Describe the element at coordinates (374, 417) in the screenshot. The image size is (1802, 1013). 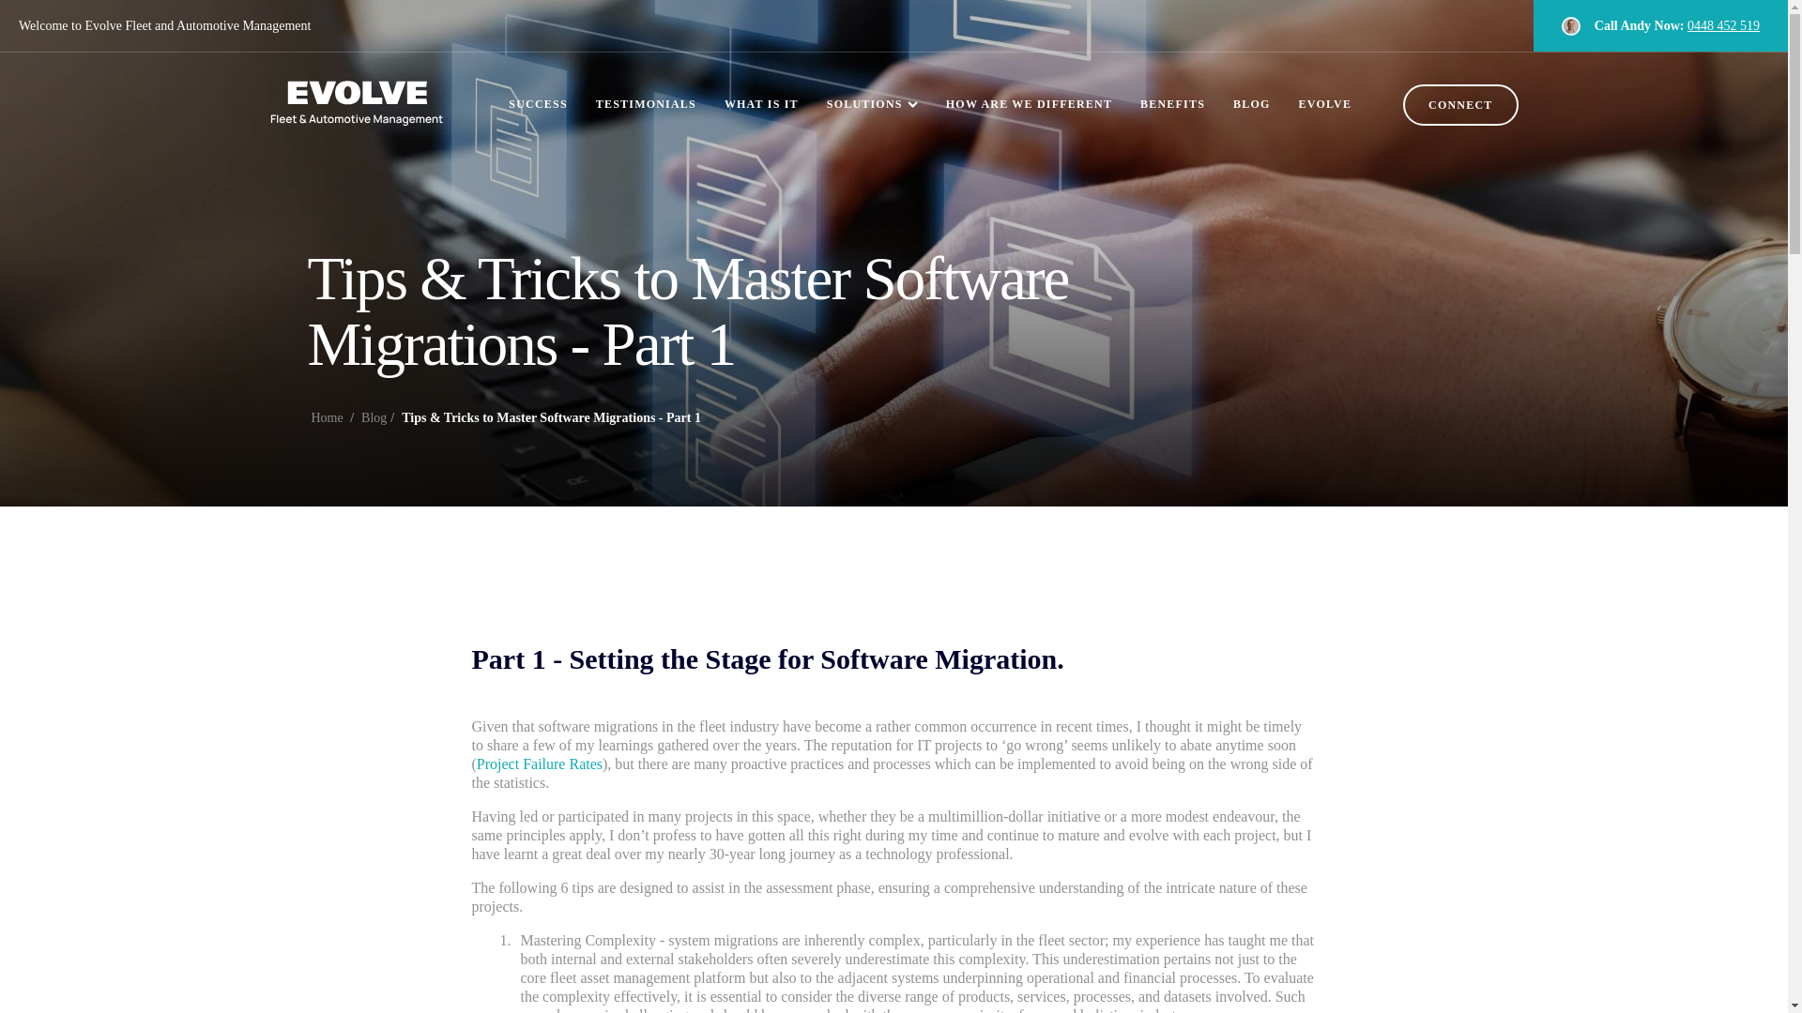
I see `Blog` at that location.